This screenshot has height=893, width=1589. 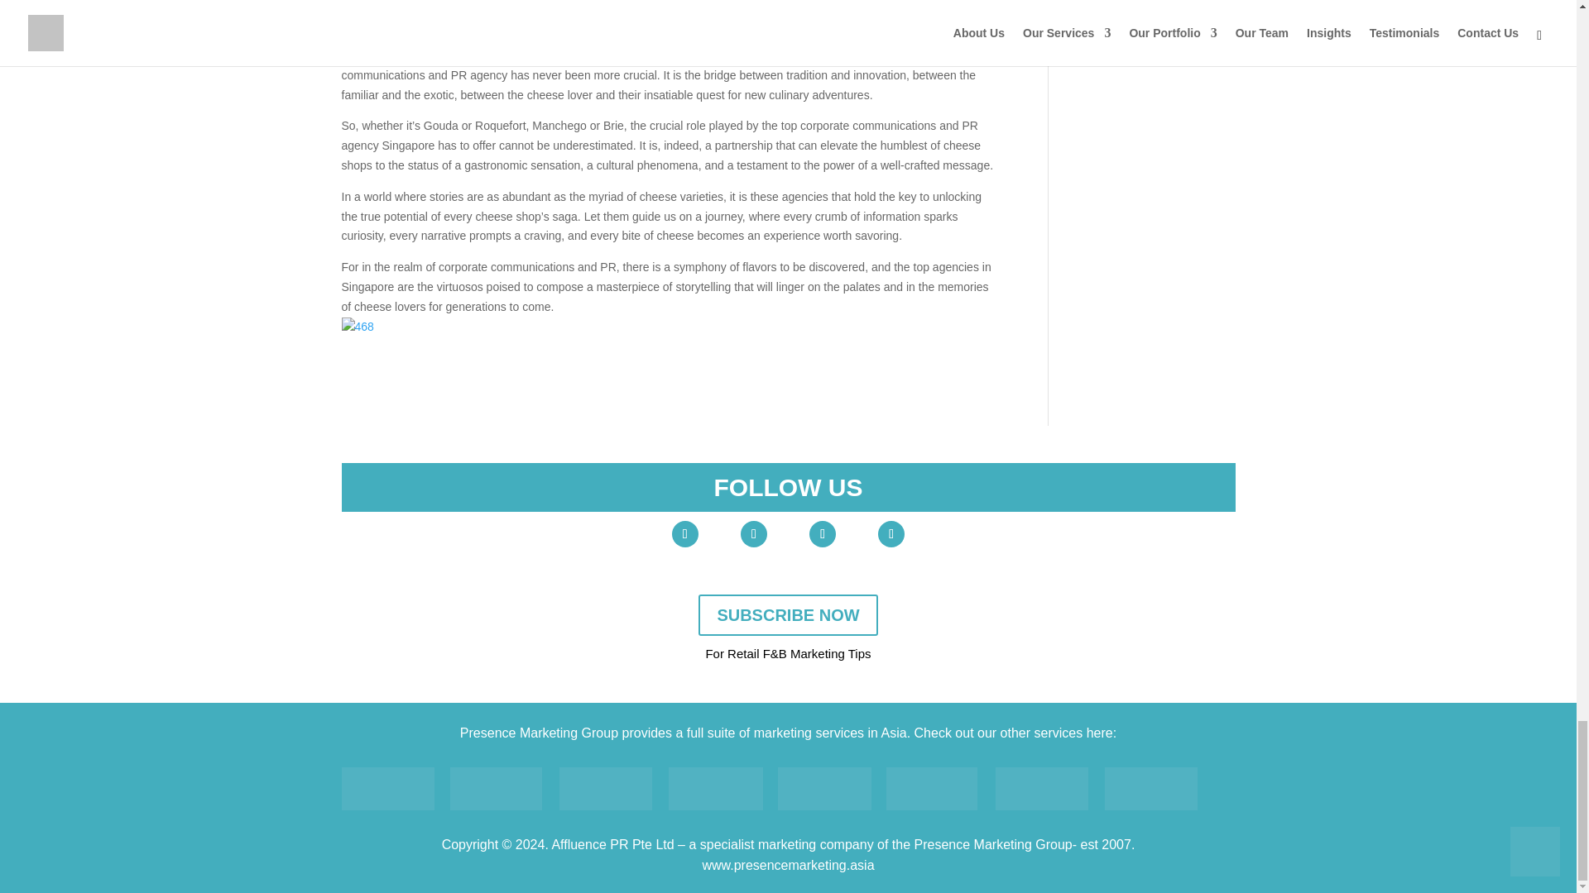 What do you see at coordinates (685, 534) in the screenshot?
I see `Follow on Youtube` at bounding box center [685, 534].